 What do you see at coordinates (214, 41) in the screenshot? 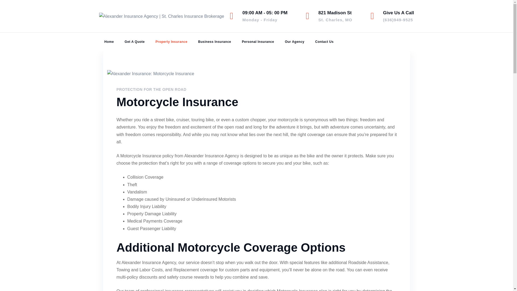
I see `Business Insurance` at bounding box center [214, 41].